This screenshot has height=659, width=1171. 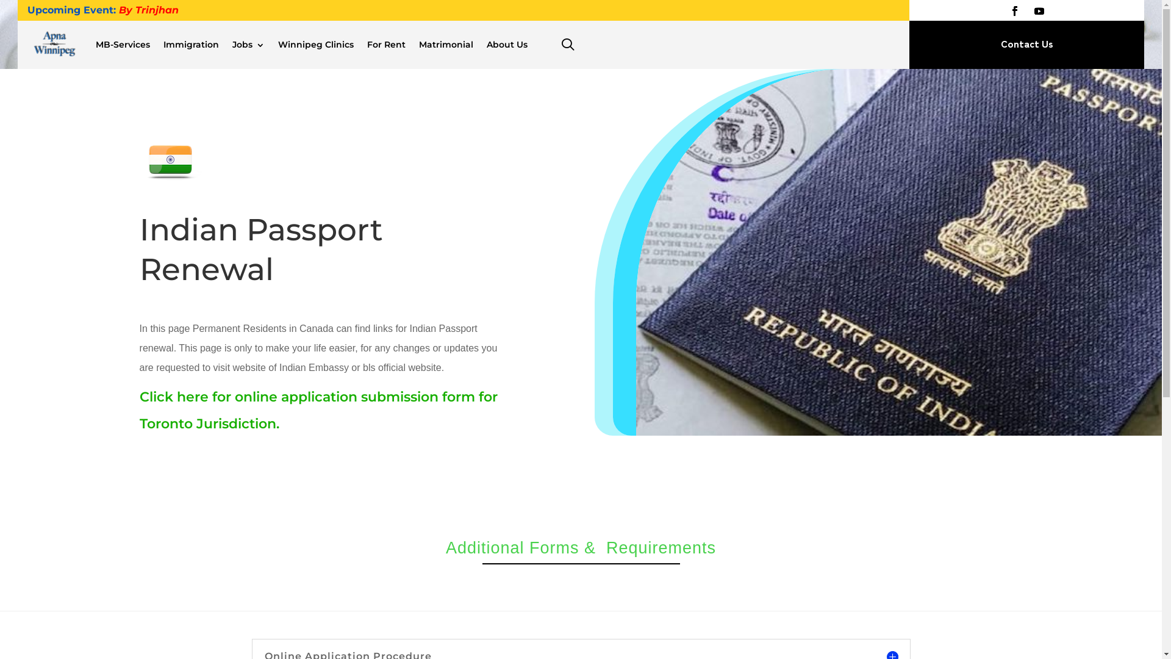 What do you see at coordinates (1015, 11) in the screenshot?
I see `Follow on Facebook` at bounding box center [1015, 11].